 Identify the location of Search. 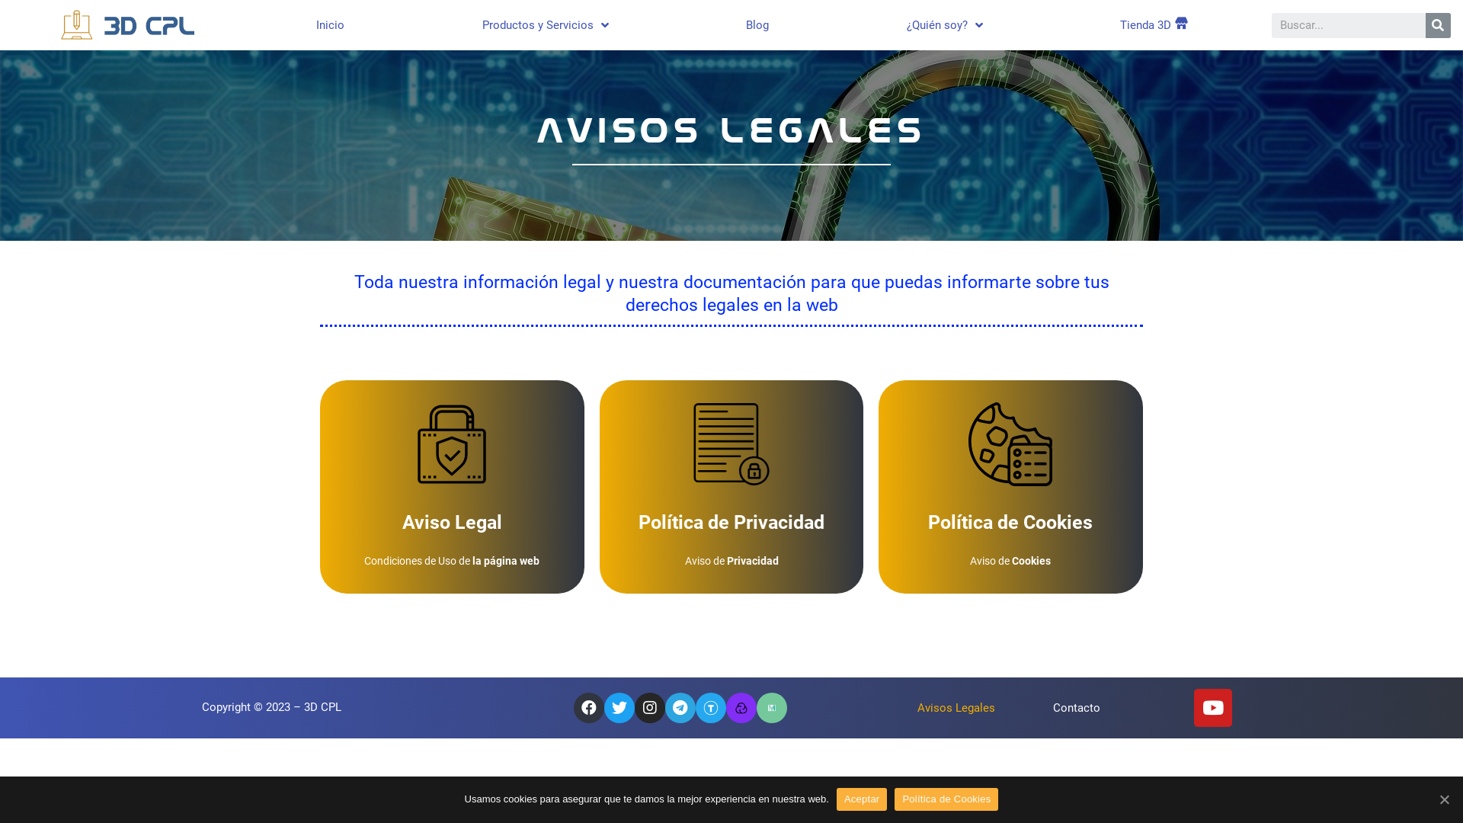
(1439, 24).